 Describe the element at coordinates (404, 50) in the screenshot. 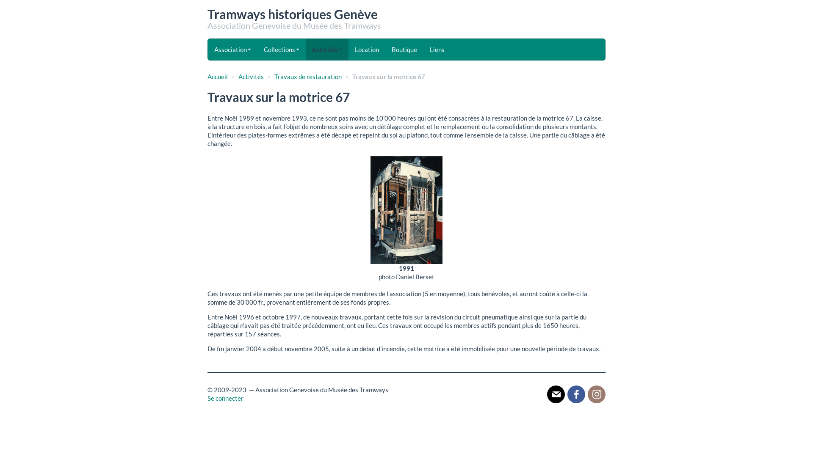

I see `Boutique` at that location.